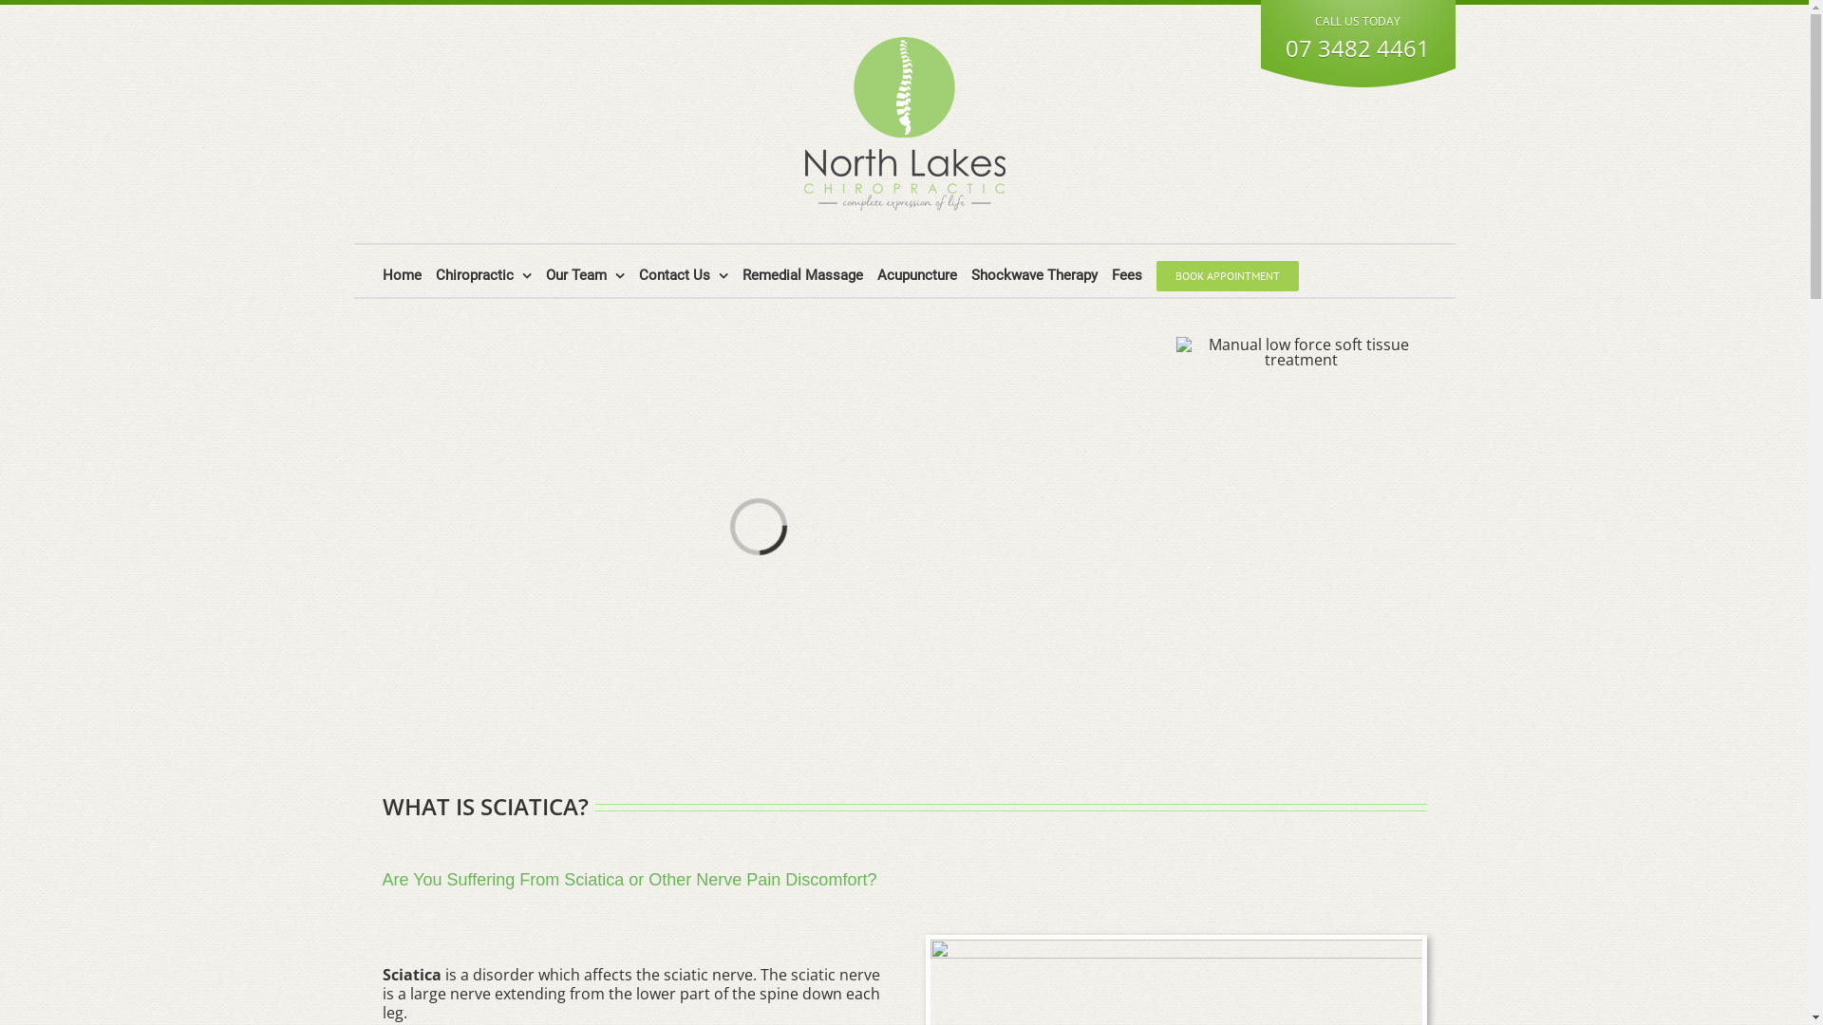  Describe the element at coordinates (917, 275) in the screenshot. I see `Acupuncture` at that location.